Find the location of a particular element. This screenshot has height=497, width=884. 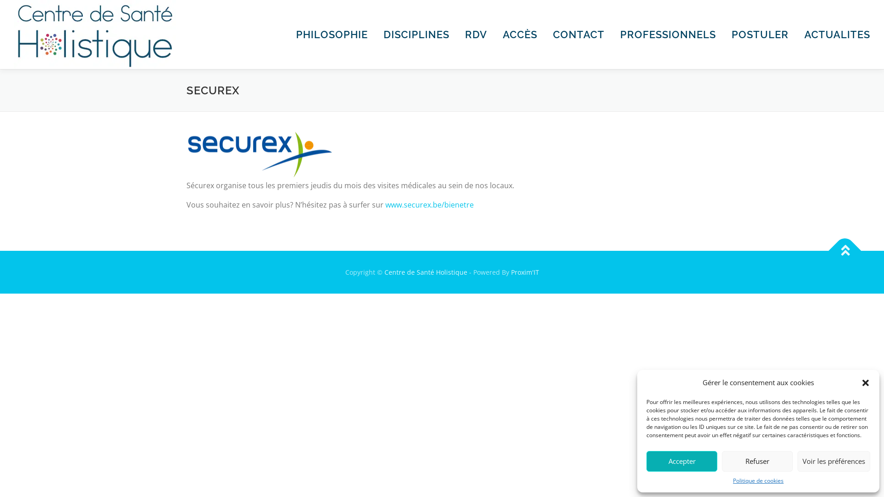

DISCIPLINES is located at coordinates (416, 35).